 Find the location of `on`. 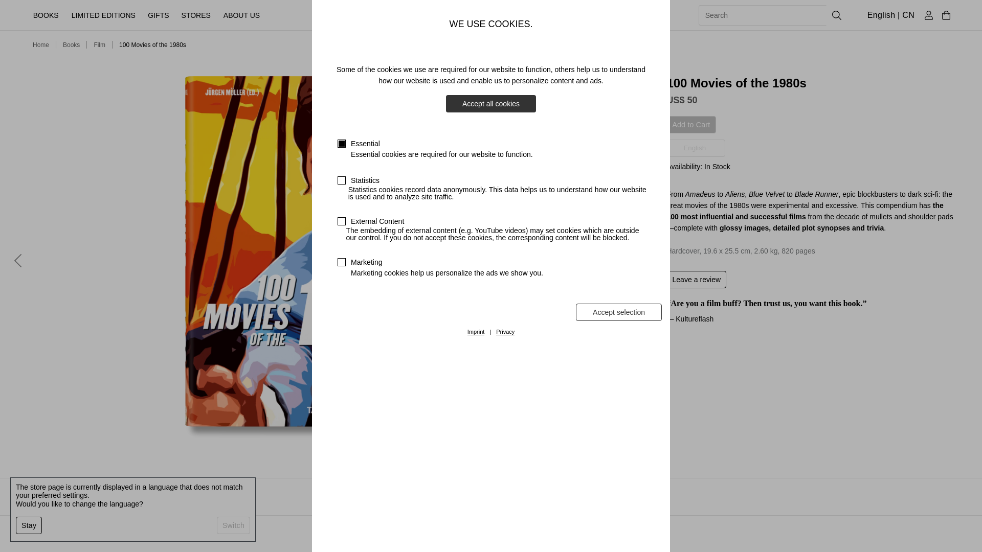

on is located at coordinates (342, 144).